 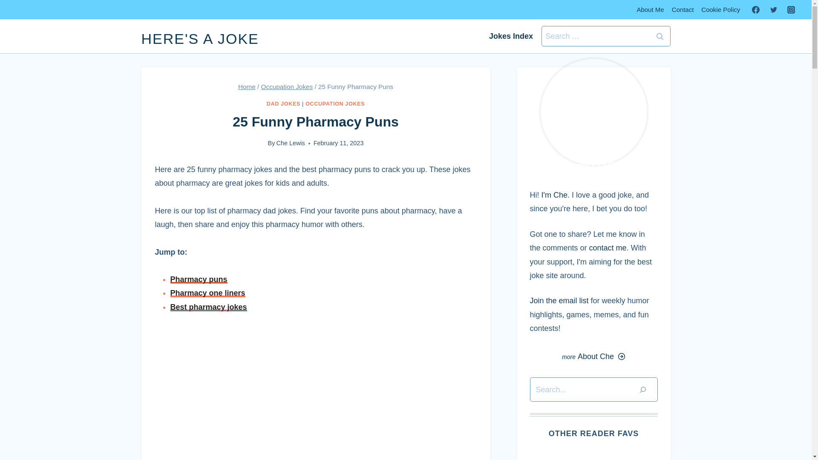 I want to click on About Me, so click(x=650, y=9).